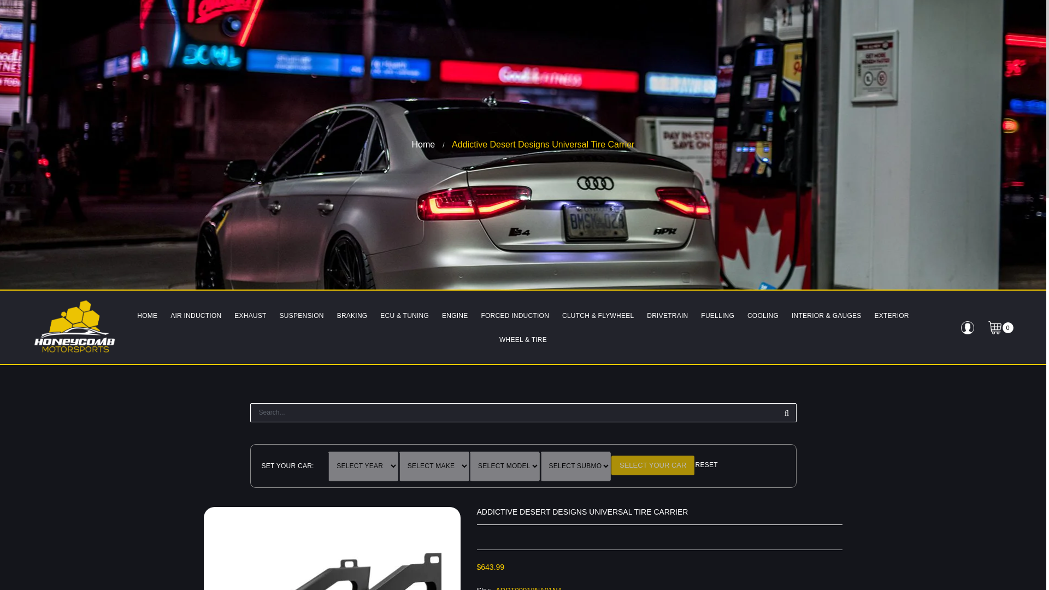 This screenshot has height=590, width=1049. Describe the element at coordinates (352, 316) in the screenshot. I see `BRAKING` at that location.